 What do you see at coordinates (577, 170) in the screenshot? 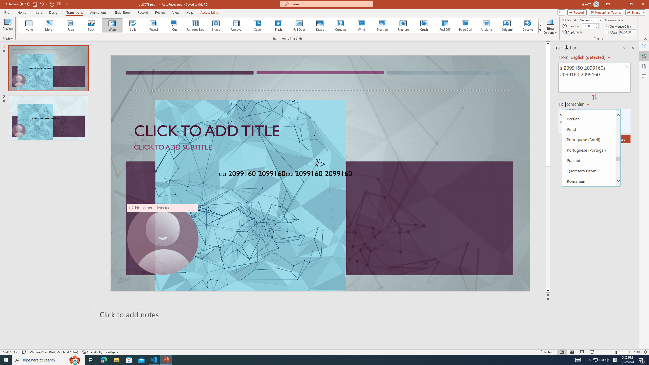
I see `644553698@qq.com` at bounding box center [577, 170].